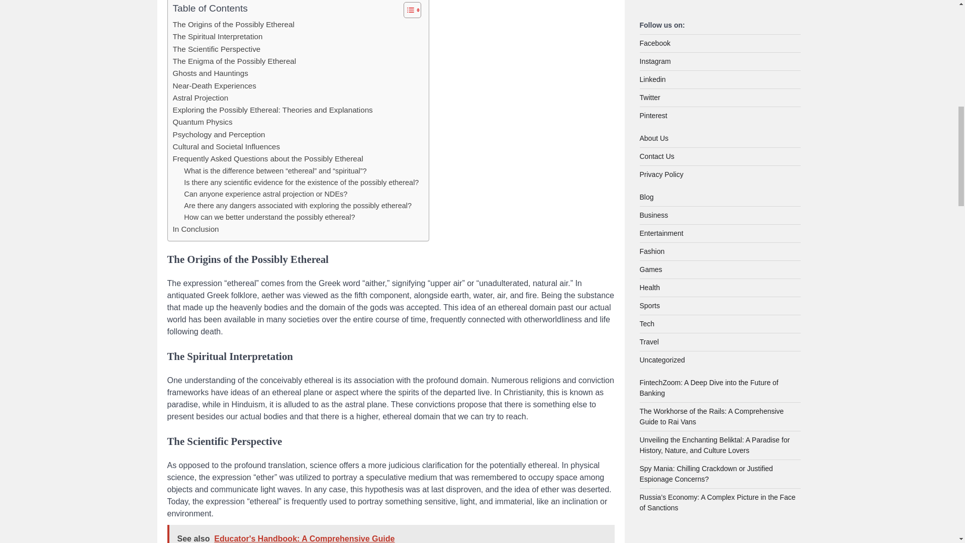 Image resolution: width=965 pixels, height=543 pixels. I want to click on How can we better understand the possibly ethereal?, so click(269, 217).